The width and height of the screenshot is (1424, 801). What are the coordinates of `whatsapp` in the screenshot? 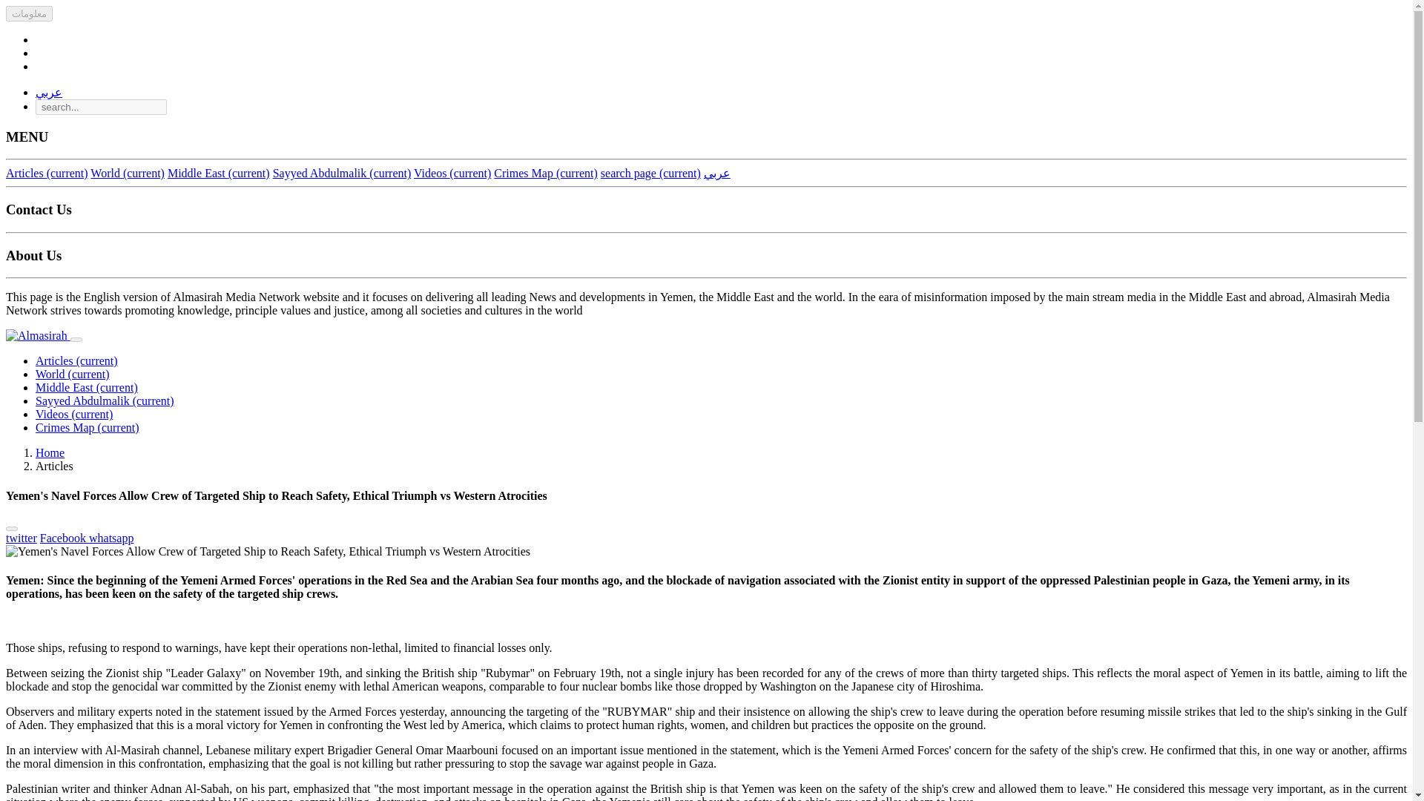 It's located at (111, 538).